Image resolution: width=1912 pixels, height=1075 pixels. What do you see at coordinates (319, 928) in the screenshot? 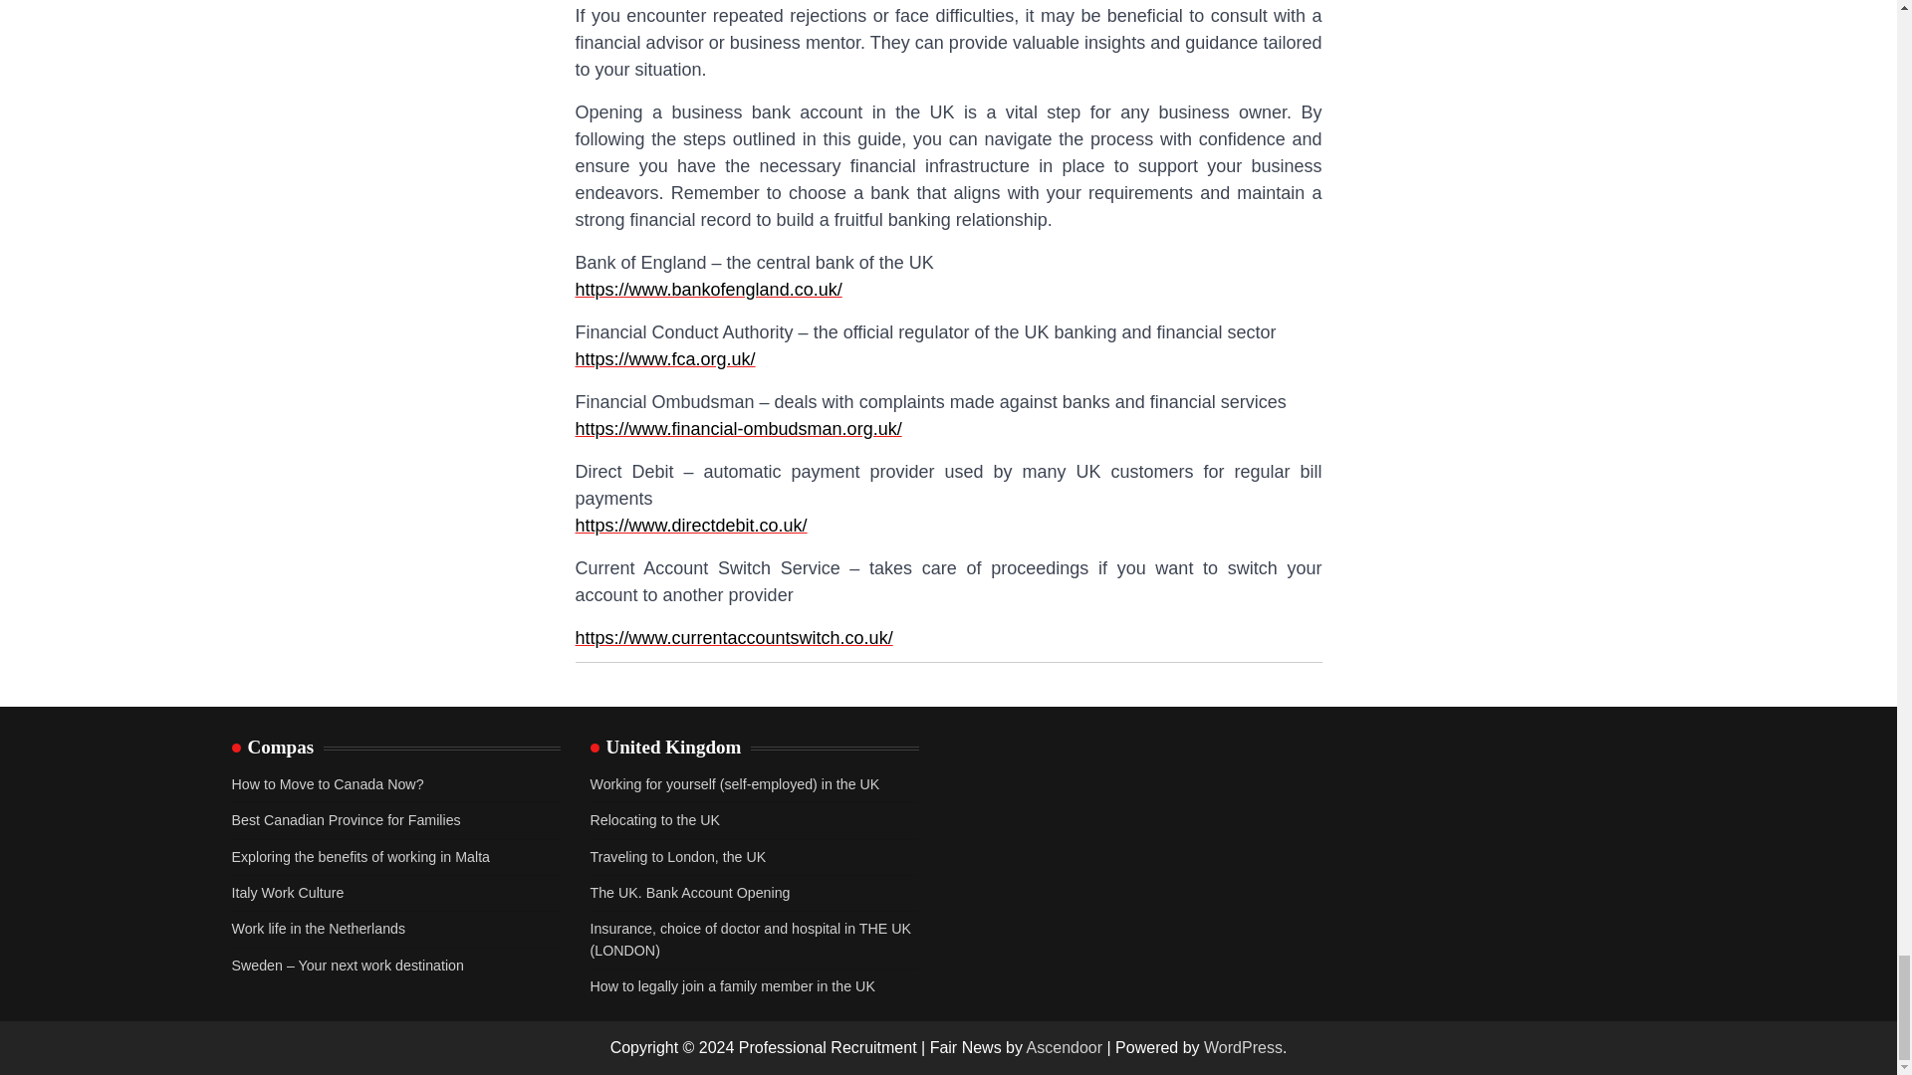
I see `Work life in the Netherlands` at bounding box center [319, 928].